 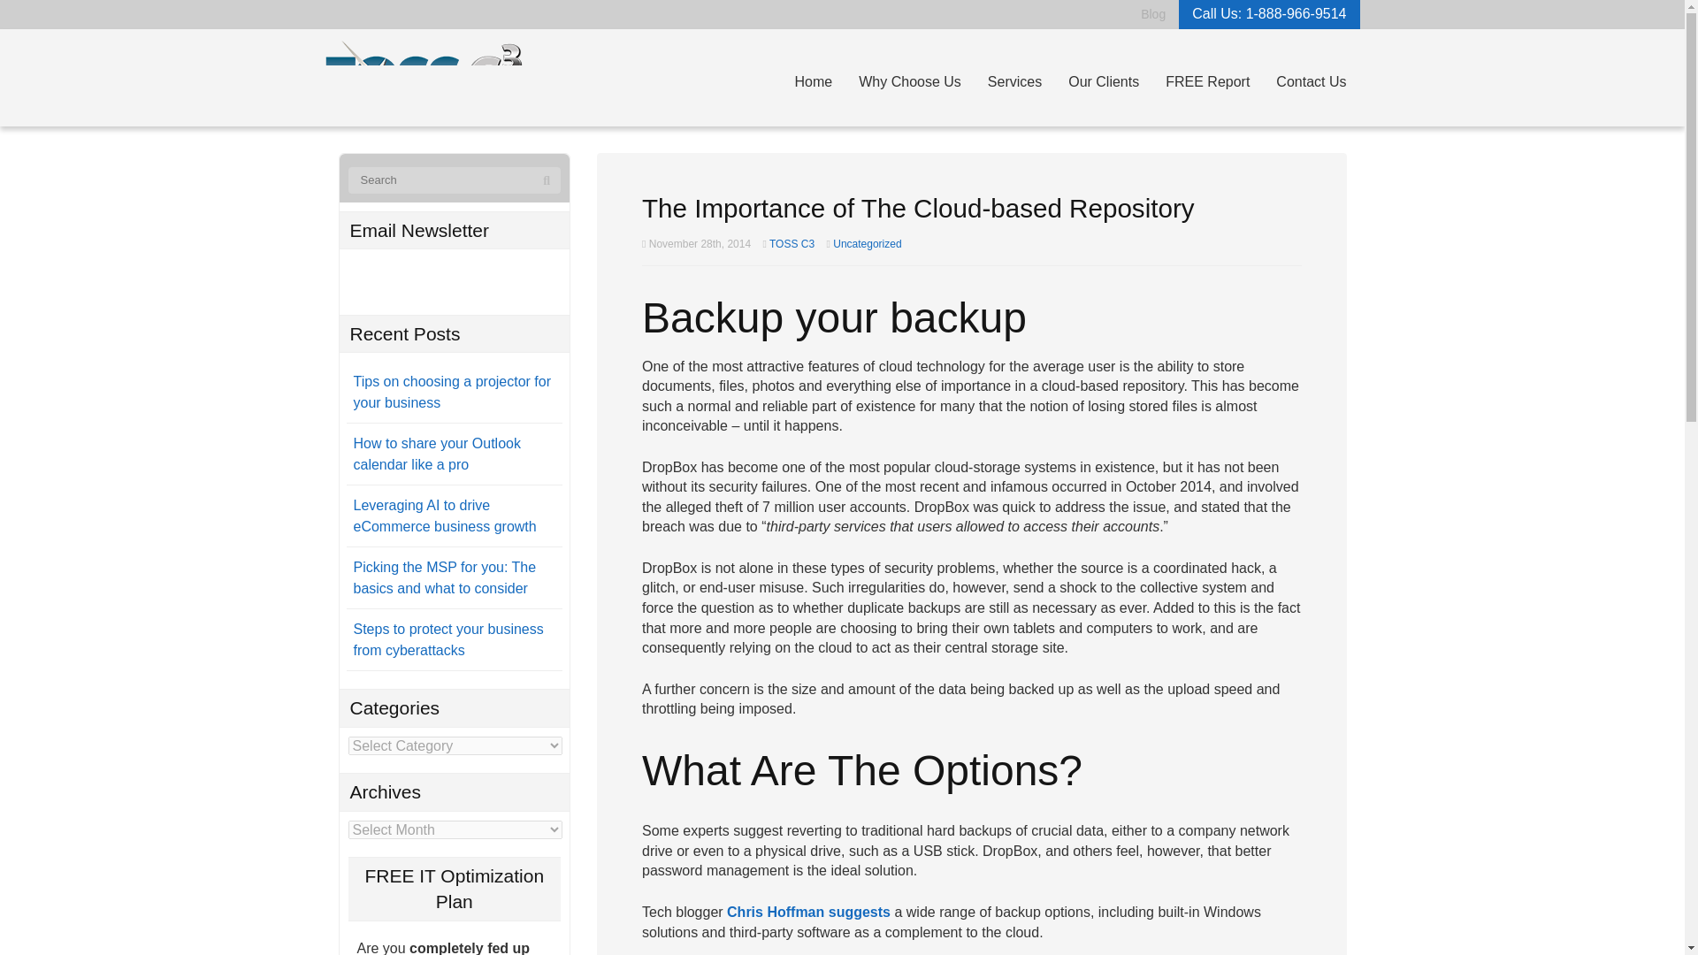 I want to click on FREE Report, so click(x=1208, y=82).